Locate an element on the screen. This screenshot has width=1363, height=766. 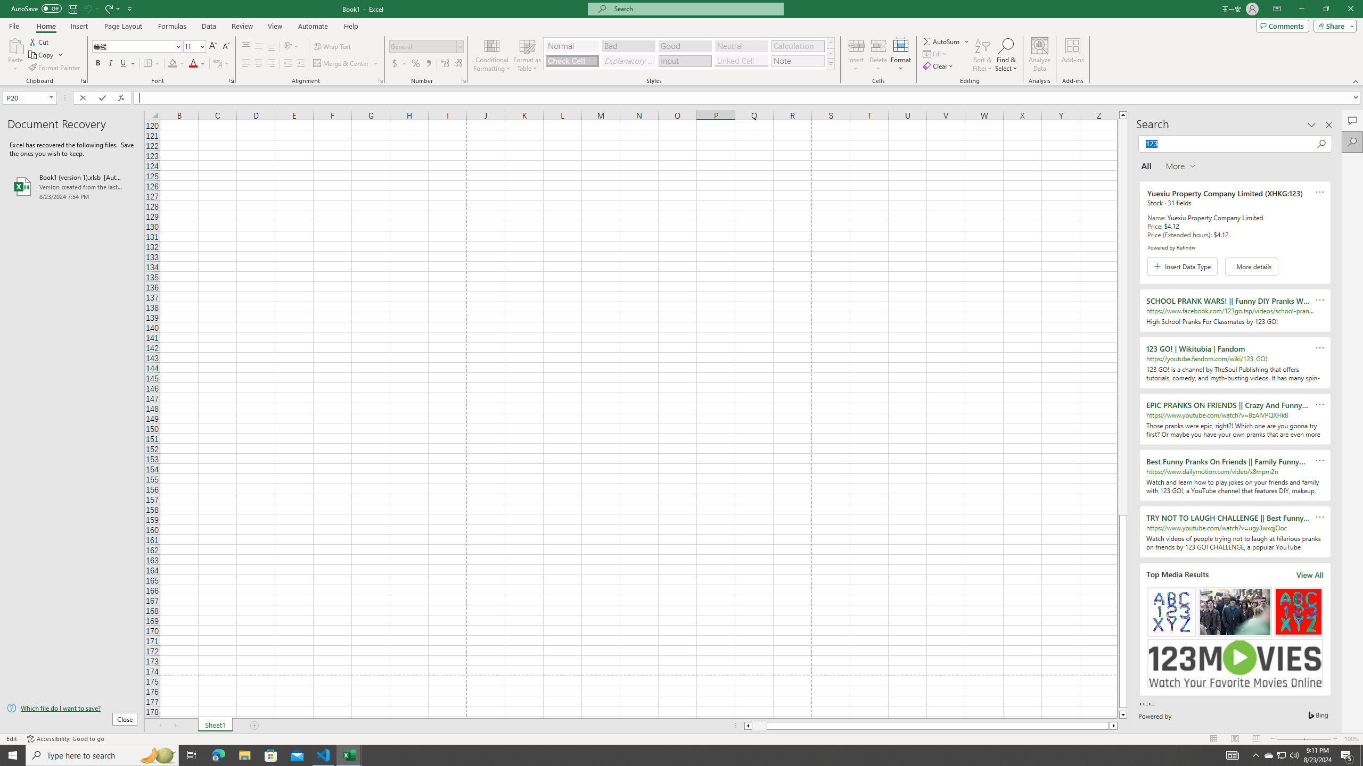
Borders is located at coordinates (152, 64).